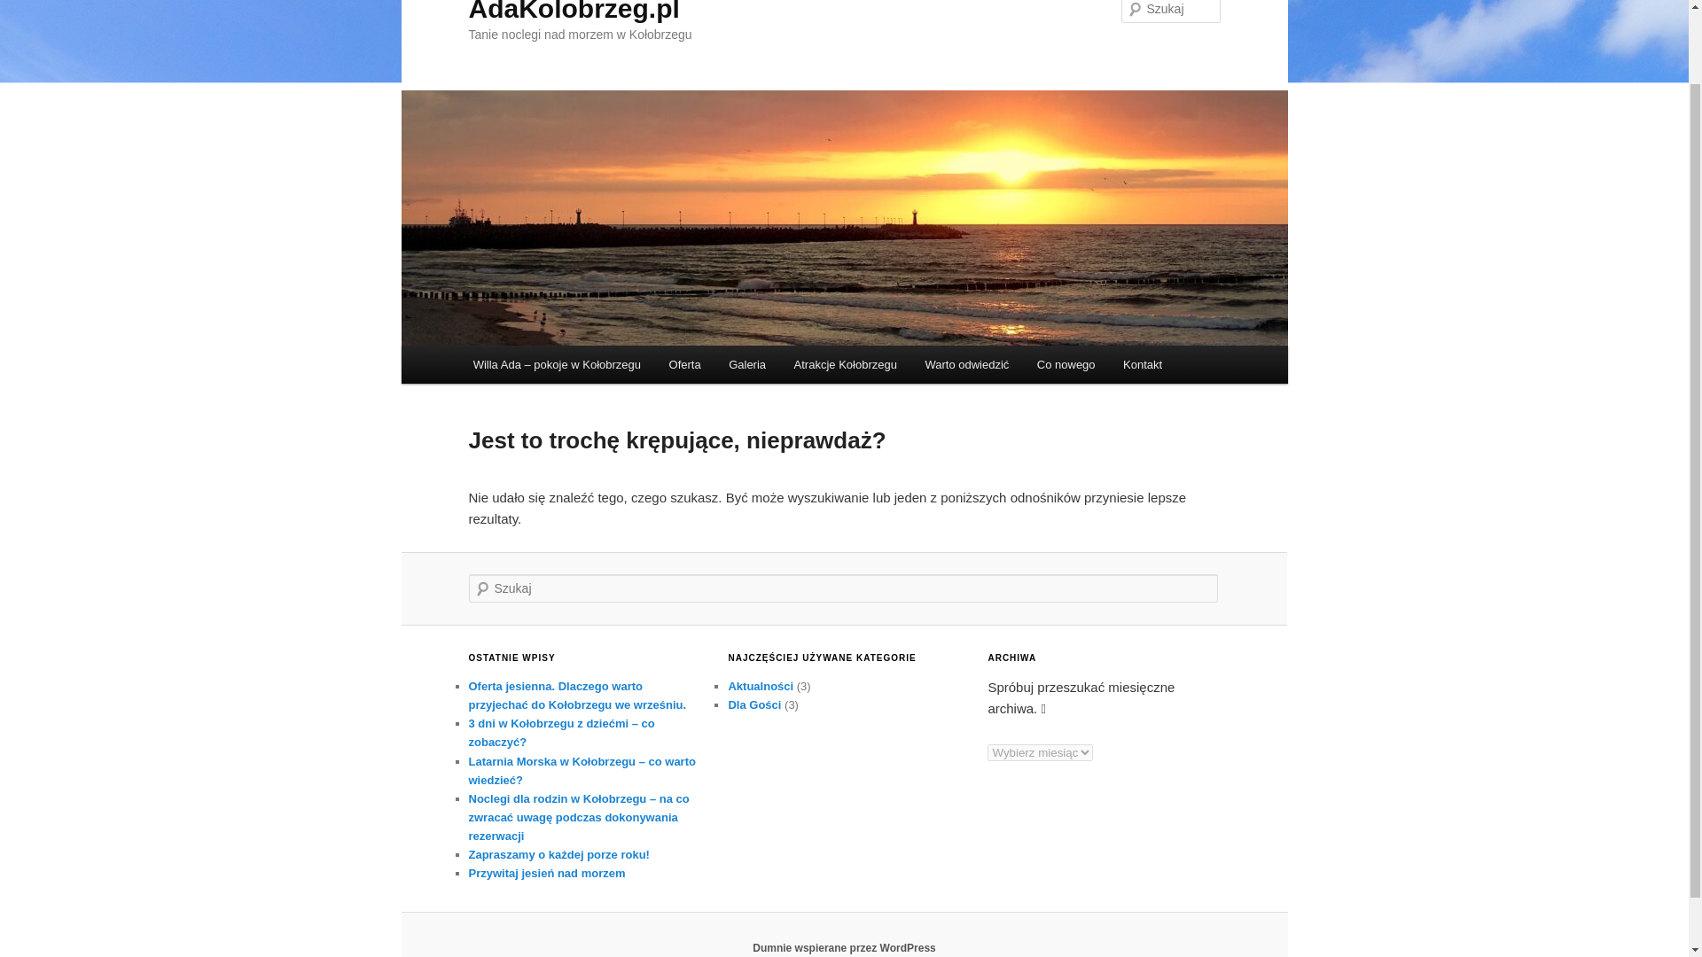  I want to click on Co nowego, so click(1066, 364).